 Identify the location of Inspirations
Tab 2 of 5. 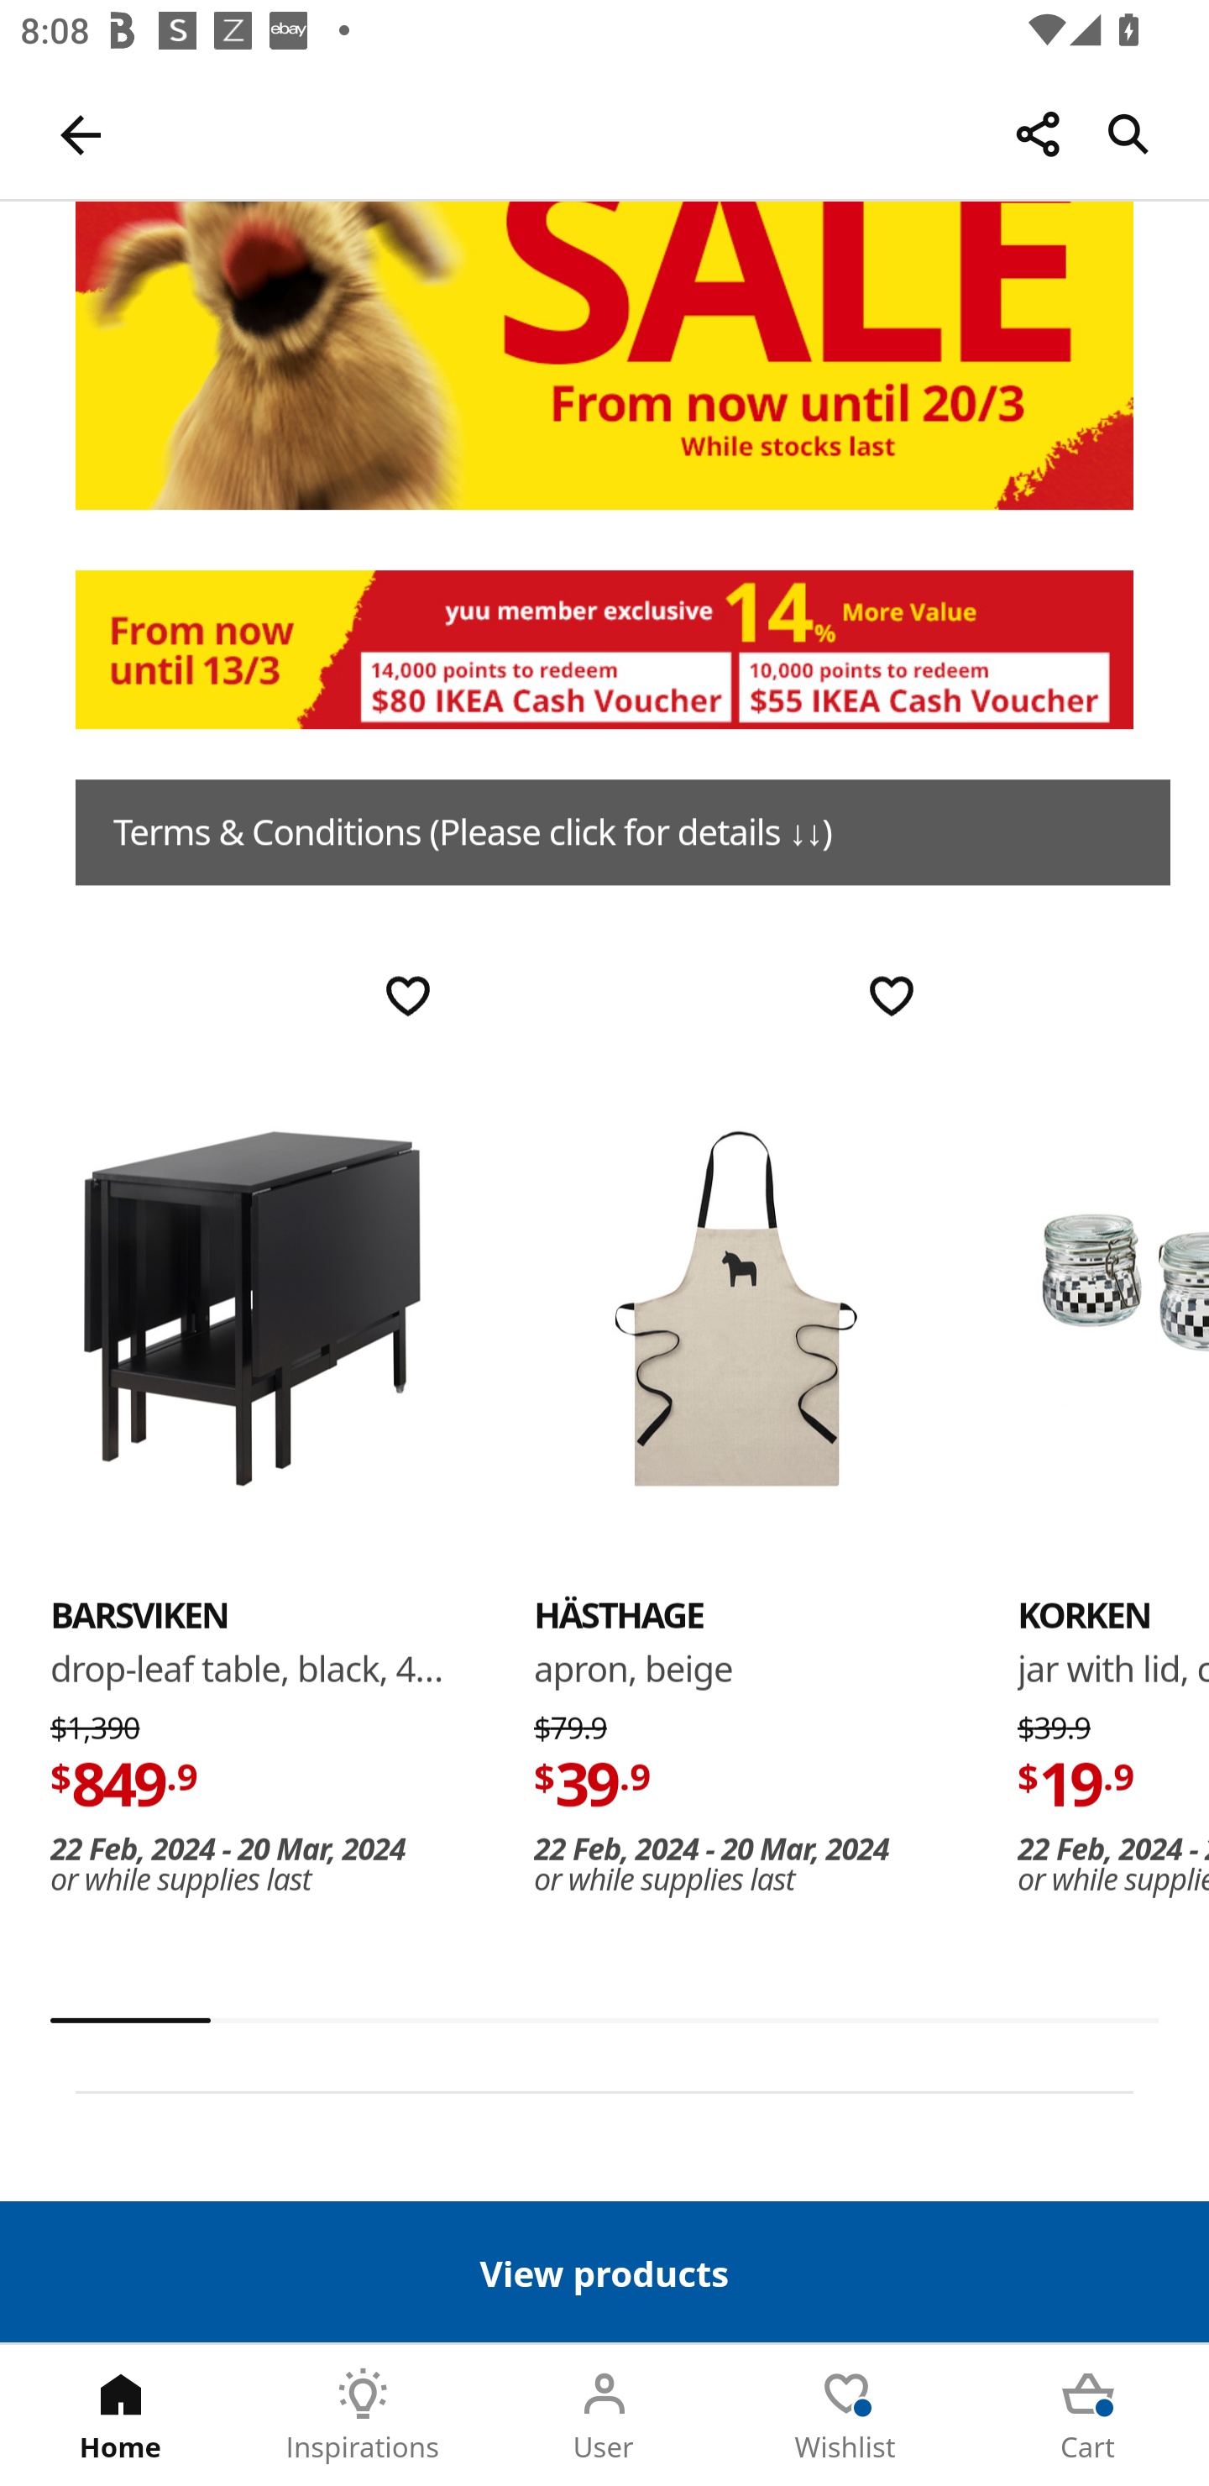
(363, 2415).